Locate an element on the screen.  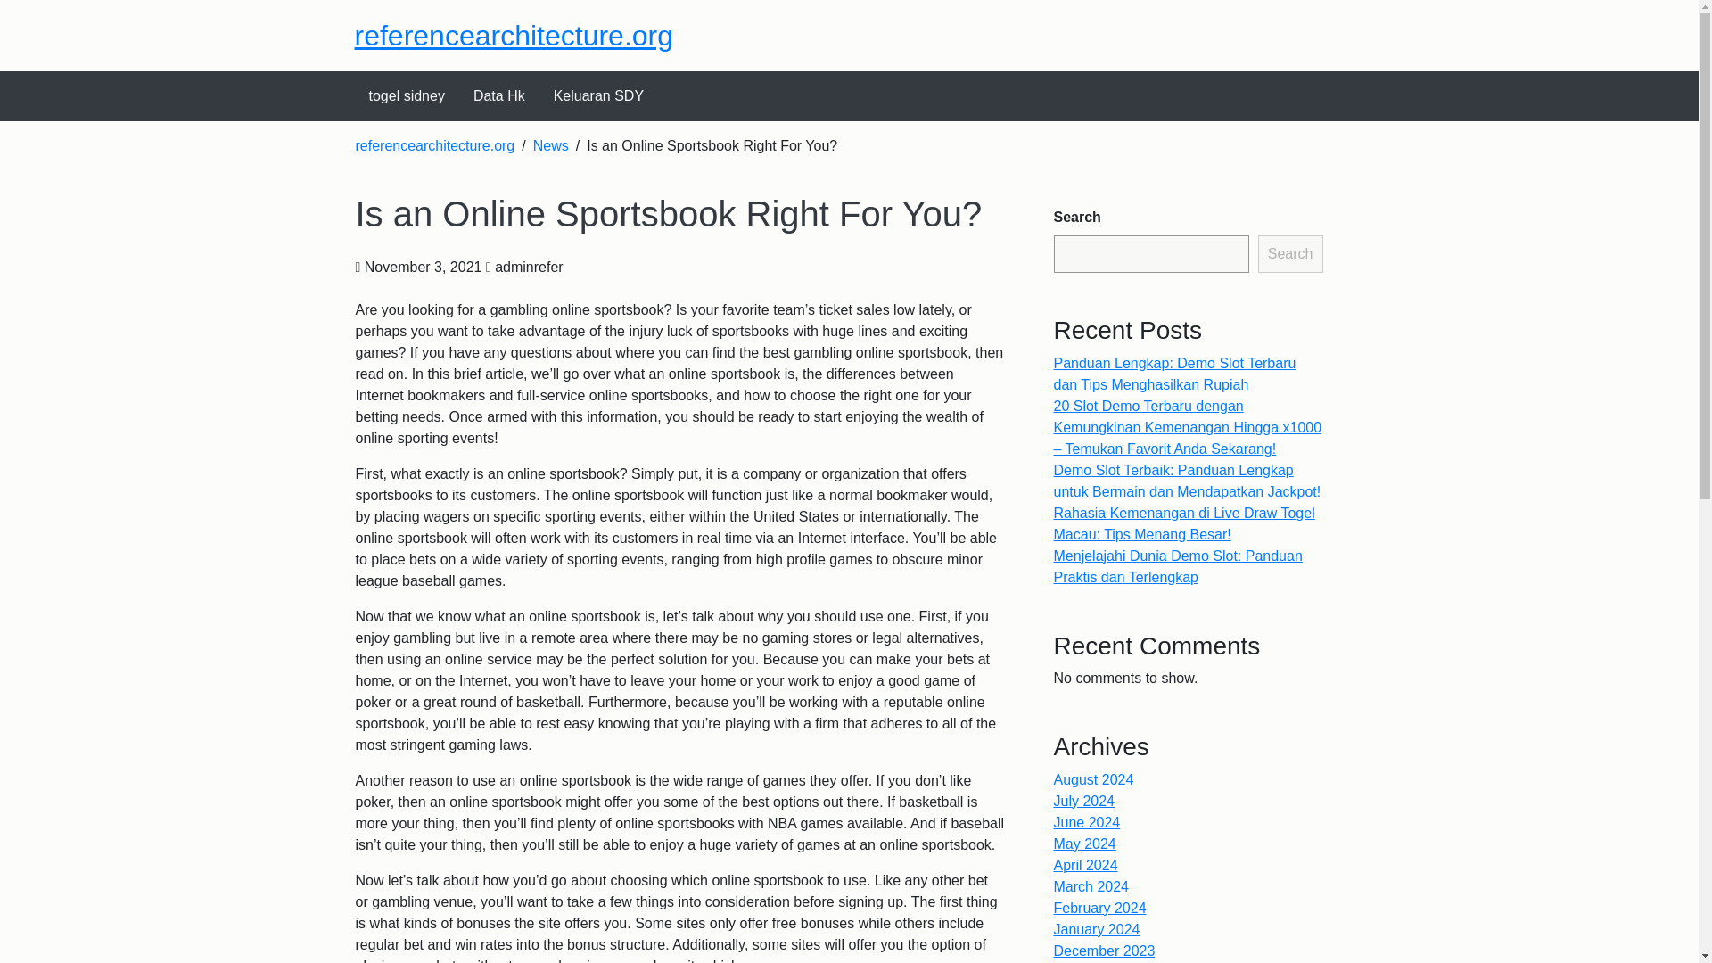
June 2024 is located at coordinates (1088, 822).